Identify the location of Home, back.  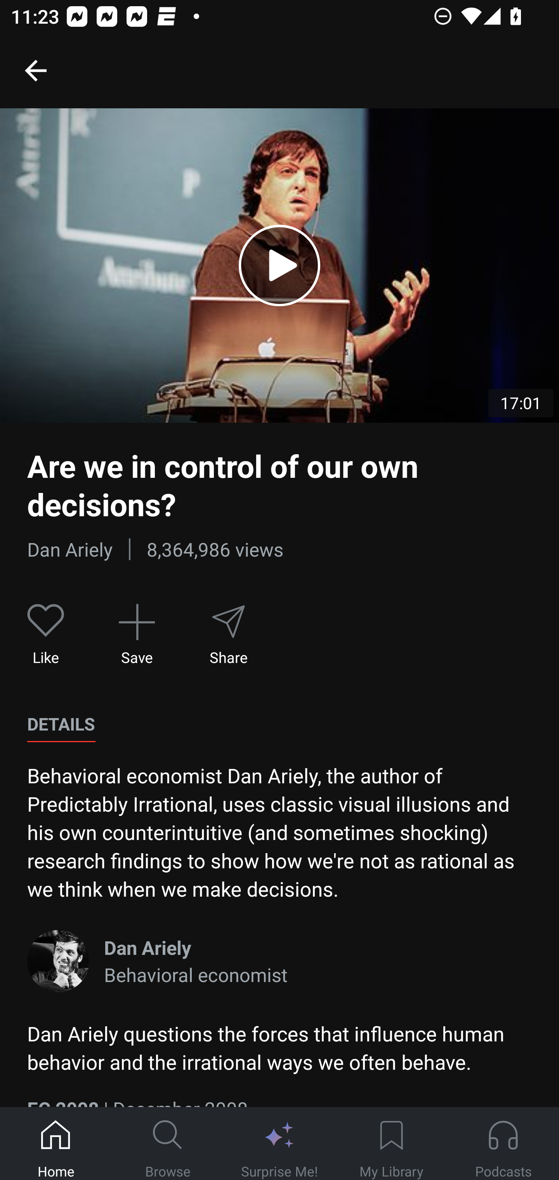
(35, 70).